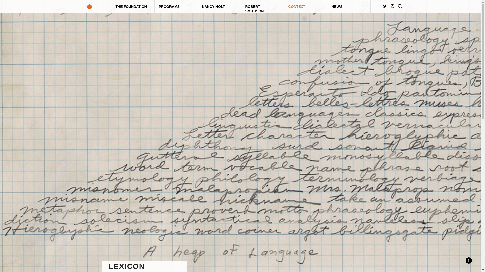 Image resolution: width=485 pixels, height=272 pixels. Describe the element at coordinates (89, 6) in the screenshot. I see `HOME` at that location.